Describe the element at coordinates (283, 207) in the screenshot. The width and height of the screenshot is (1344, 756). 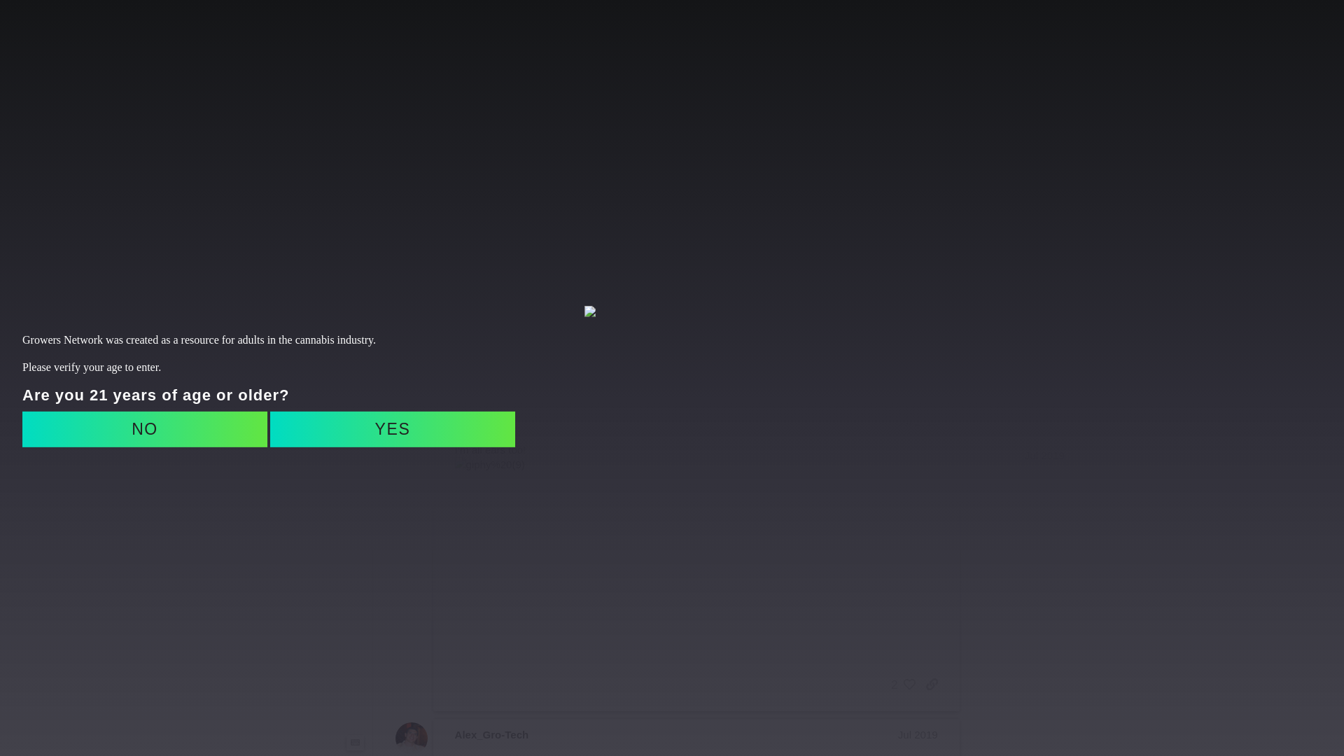
I see `University` at that location.